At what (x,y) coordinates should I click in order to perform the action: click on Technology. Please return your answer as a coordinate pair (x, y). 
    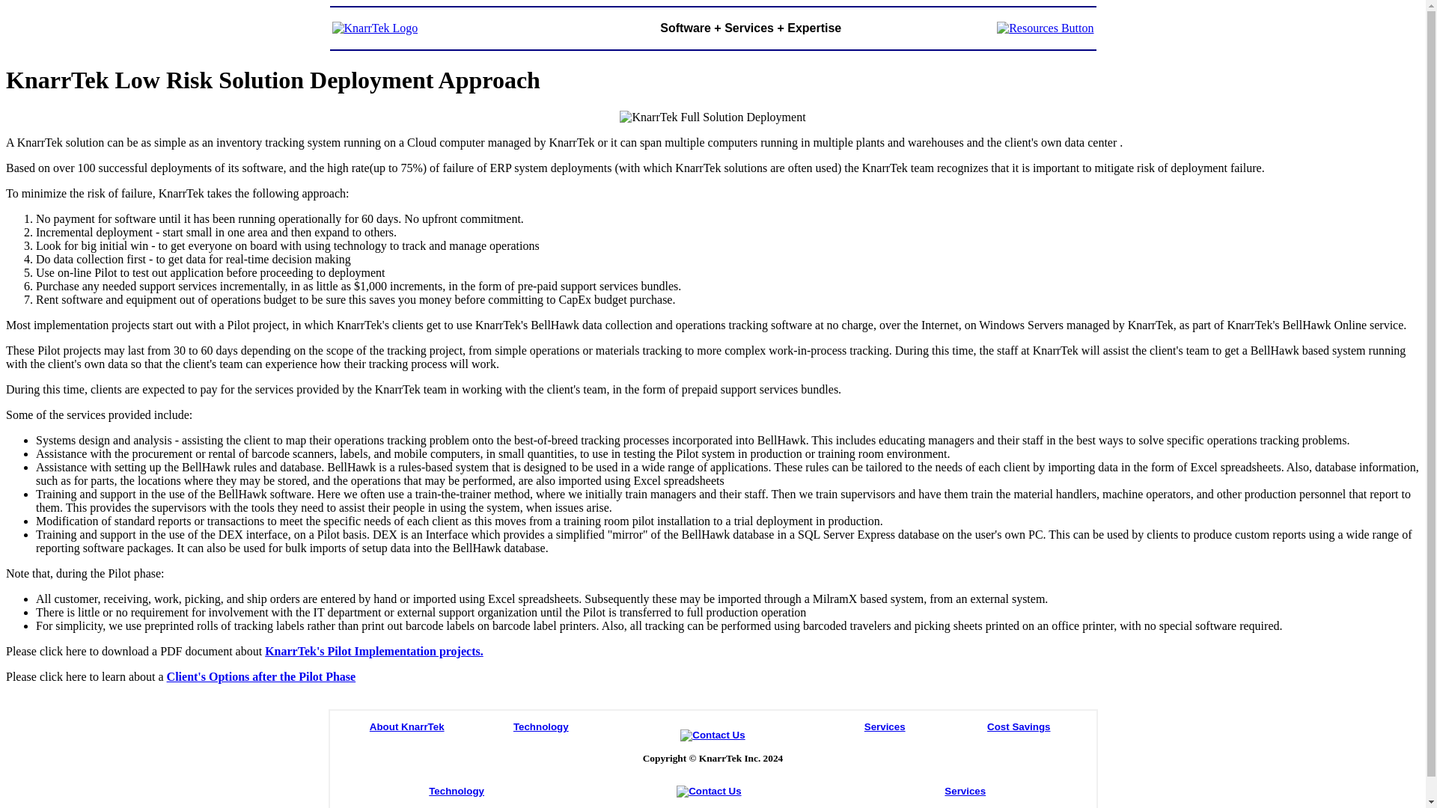
    Looking at the image, I should click on (540, 726).